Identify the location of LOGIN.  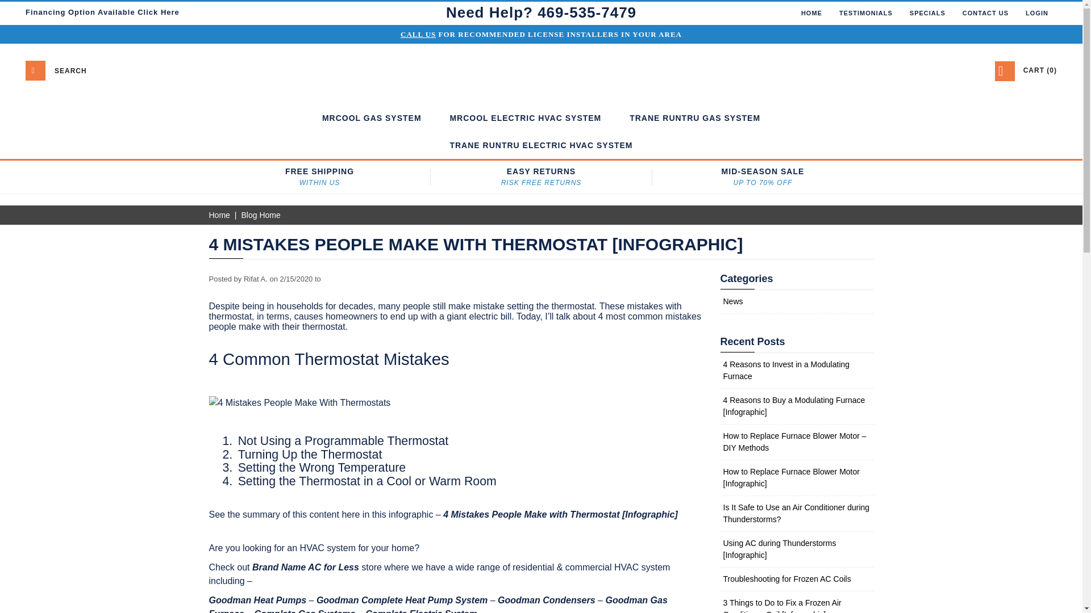
(1036, 13).